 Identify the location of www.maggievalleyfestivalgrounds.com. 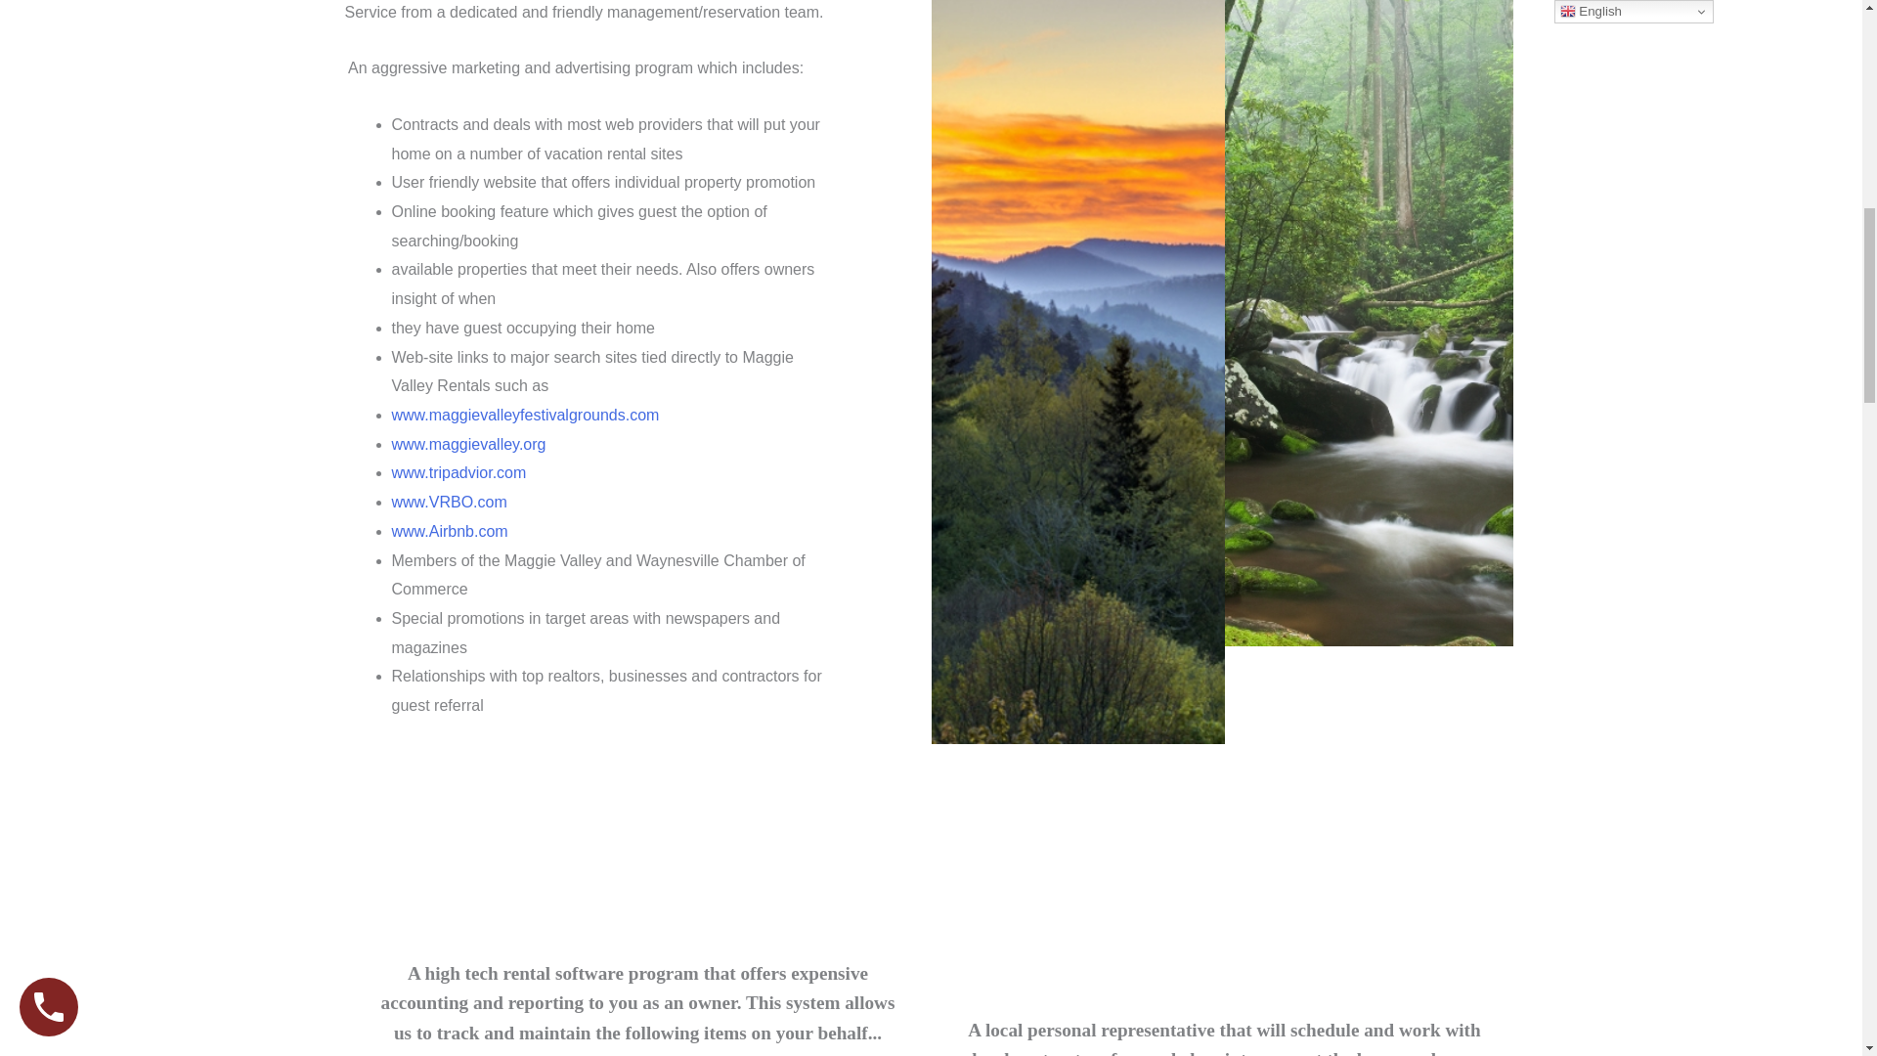
(524, 415).